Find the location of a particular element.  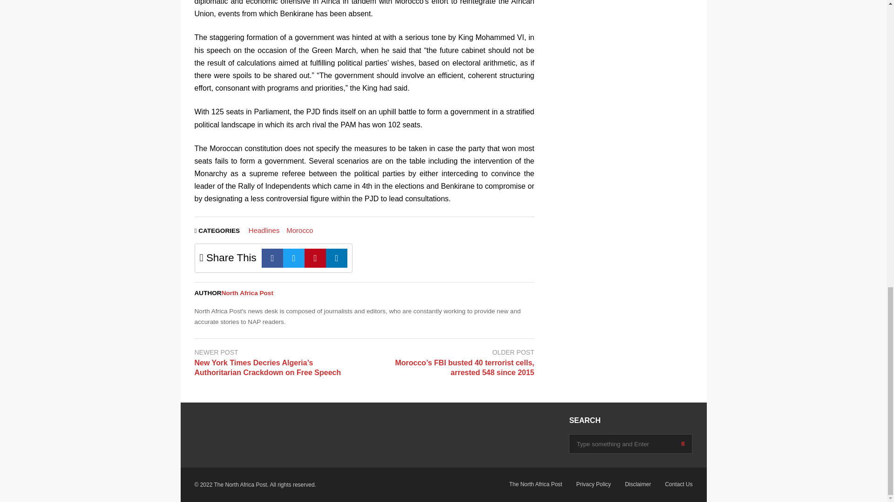

Pinterest is located at coordinates (315, 258).